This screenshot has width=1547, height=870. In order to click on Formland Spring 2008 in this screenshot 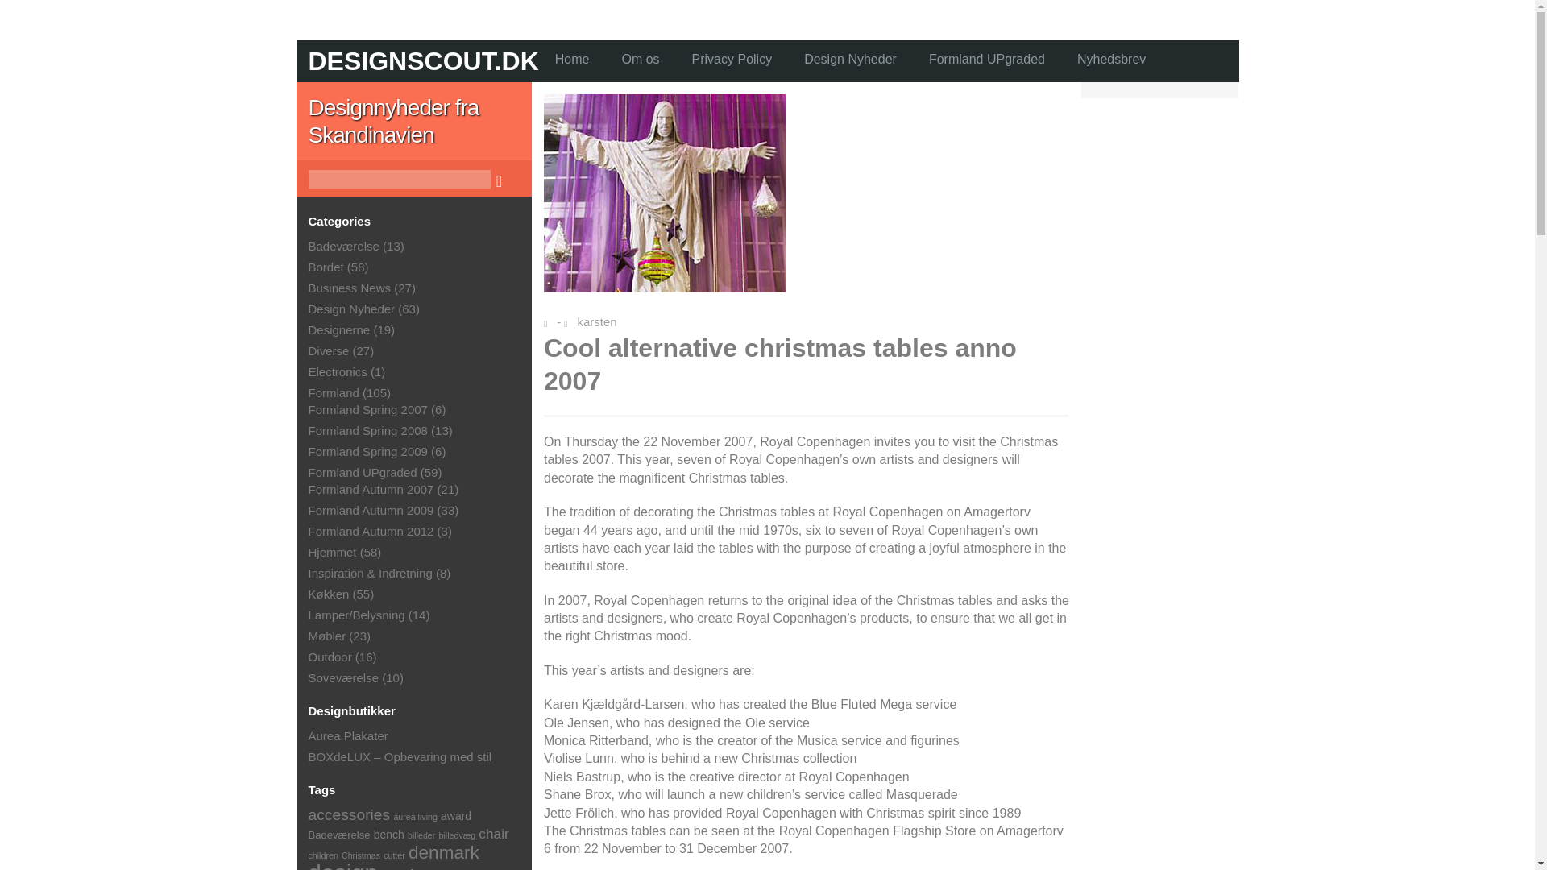, I will do `click(367, 430)`.